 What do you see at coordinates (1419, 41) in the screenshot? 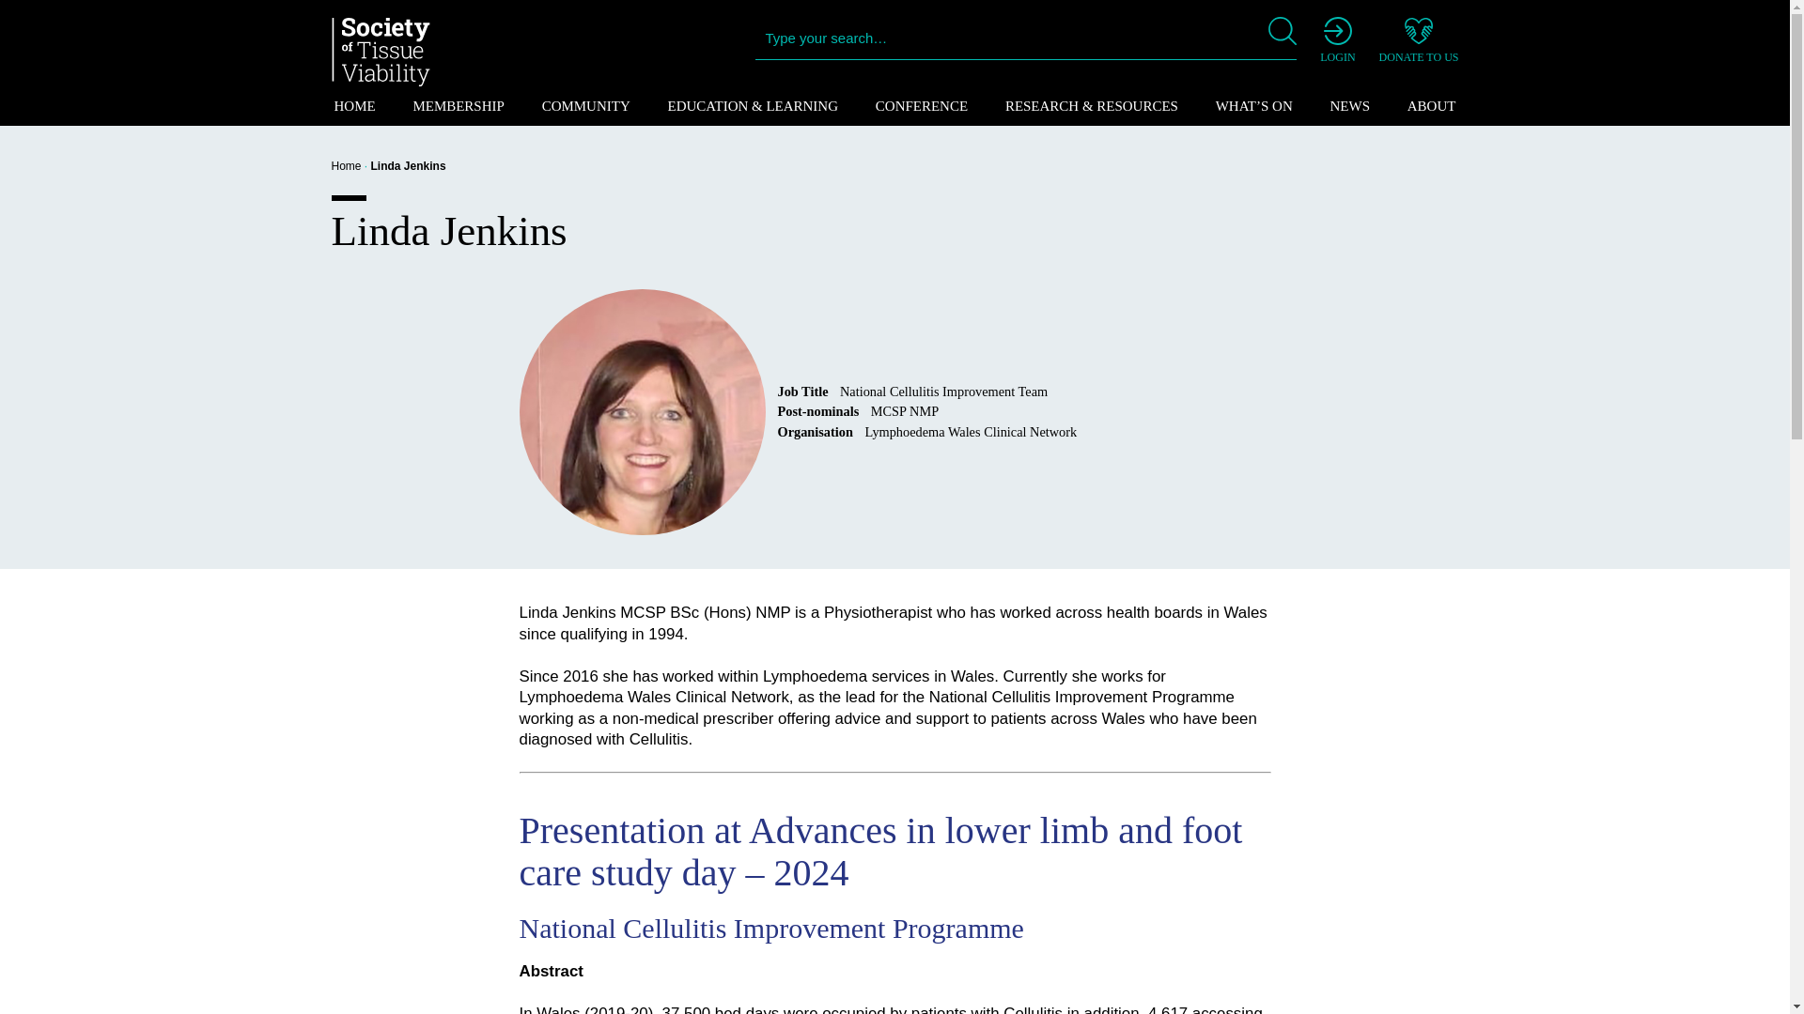
I see `DONATE TO US` at bounding box center [1419, 41].